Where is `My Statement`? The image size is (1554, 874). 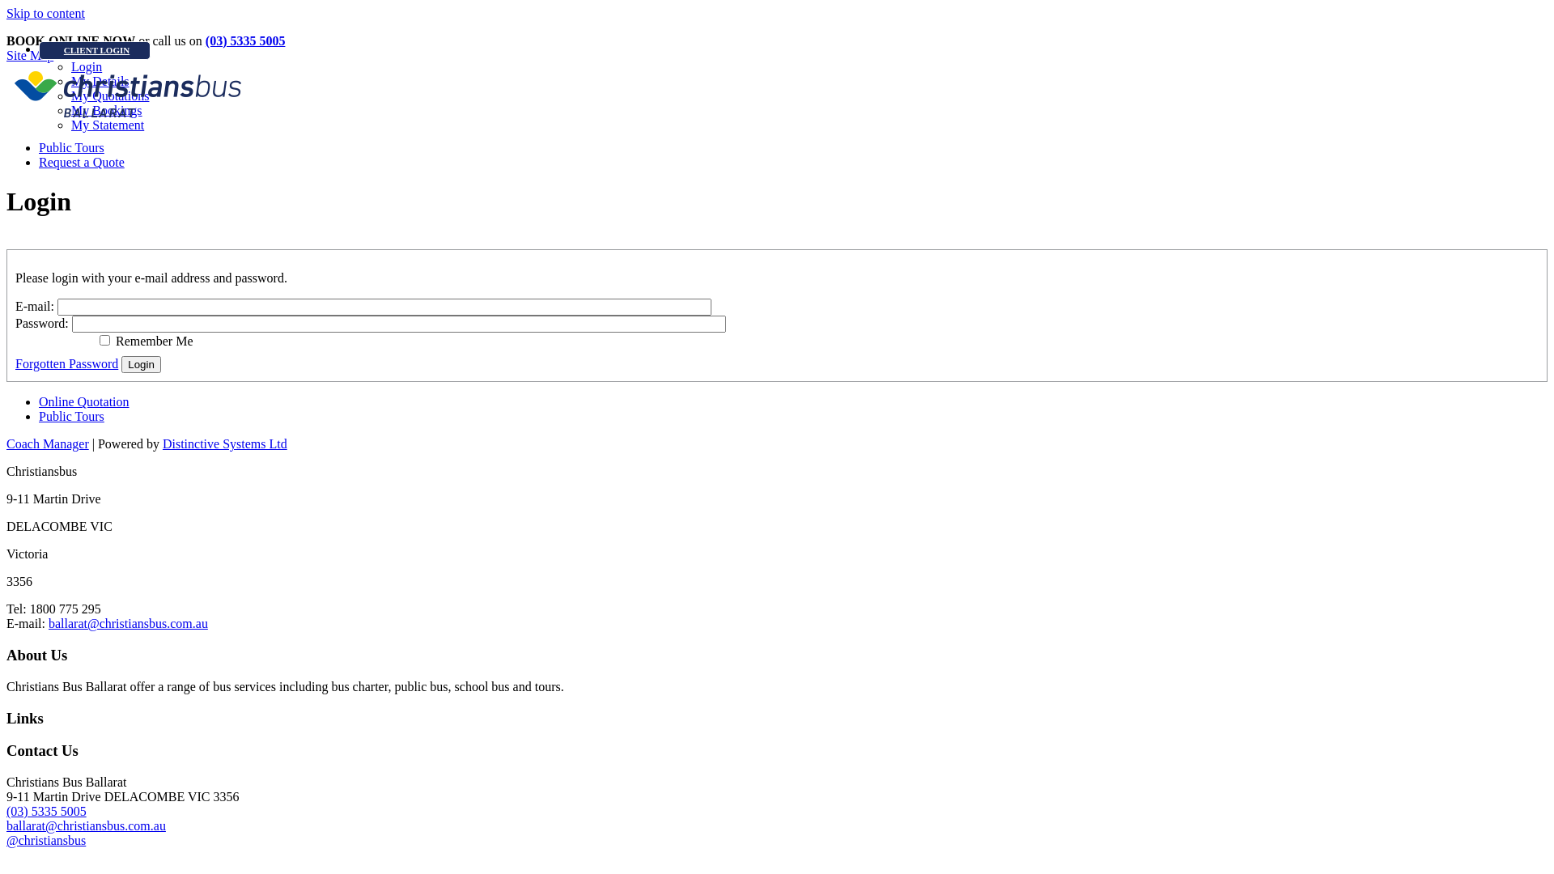 My Statement is located at coordinates (512, 125).